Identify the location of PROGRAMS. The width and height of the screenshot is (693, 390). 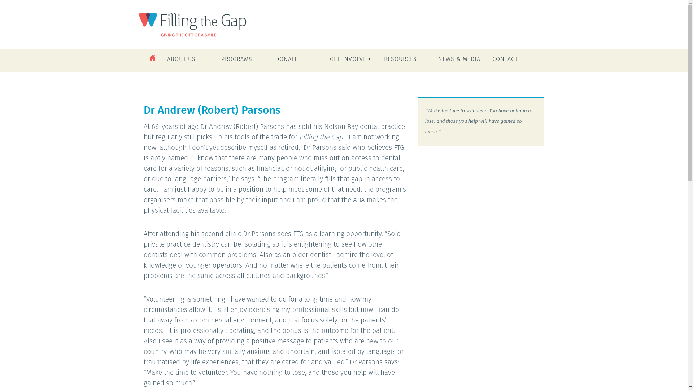
(245, 62).